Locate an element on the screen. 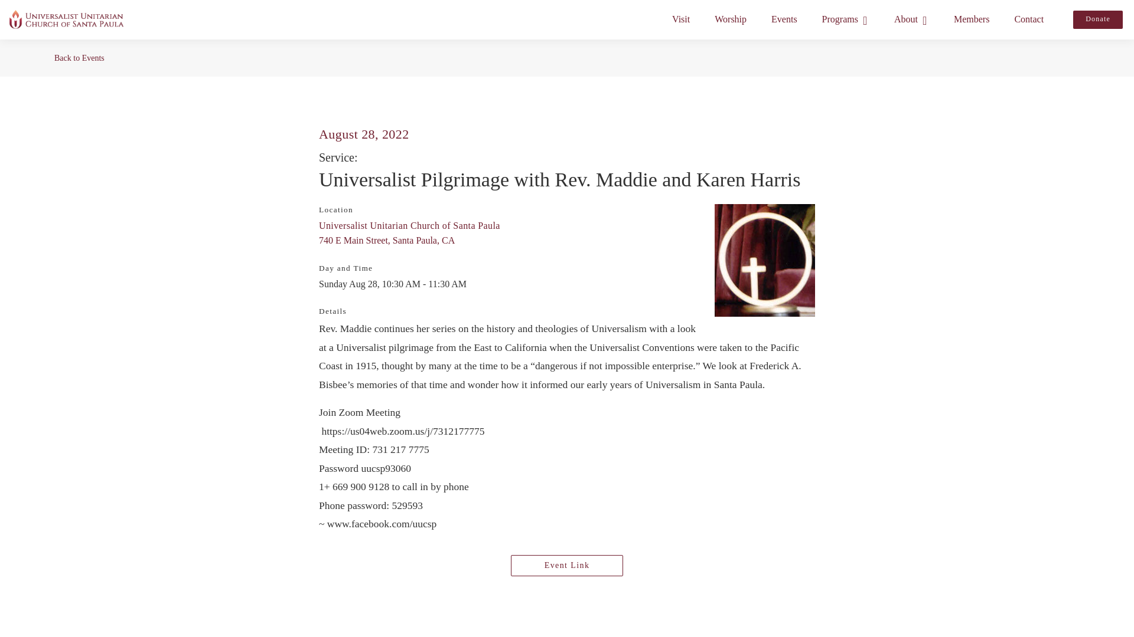  Worship is located at coordinates (731, 19).